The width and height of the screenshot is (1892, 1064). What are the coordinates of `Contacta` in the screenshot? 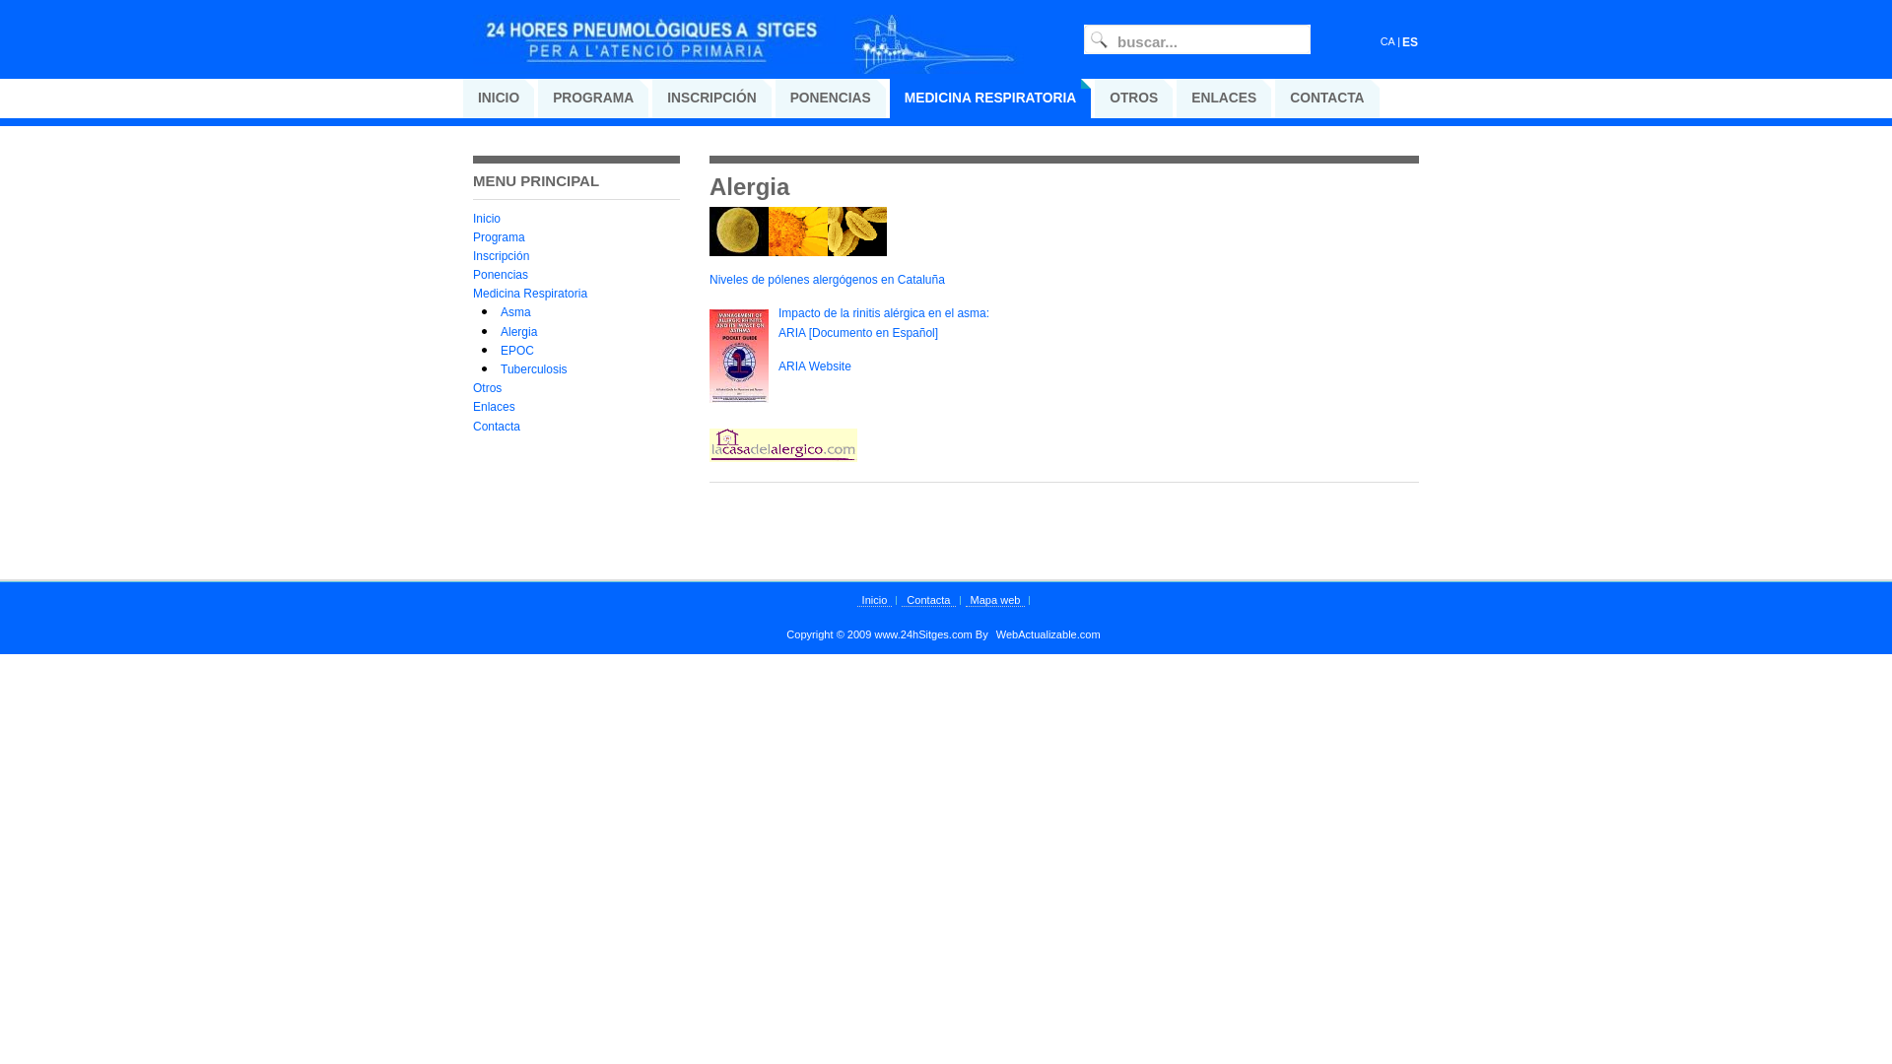 It's located at (928, 601).